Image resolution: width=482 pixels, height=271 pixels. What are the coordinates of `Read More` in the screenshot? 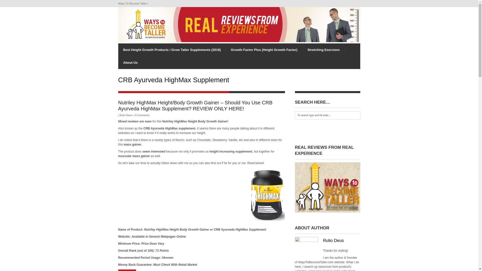 It's located at (127, 270).